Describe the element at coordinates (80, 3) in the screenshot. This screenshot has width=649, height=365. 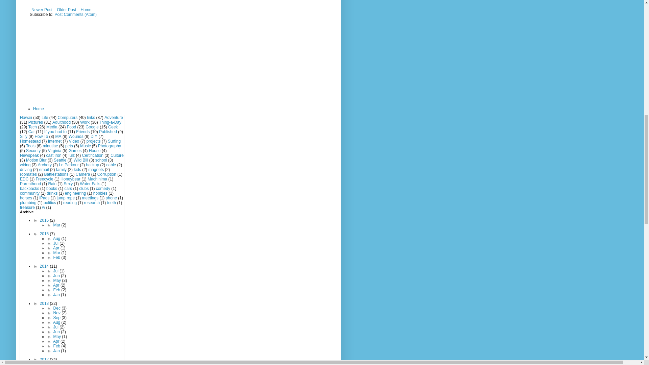
I see `Advertisement` at that location.